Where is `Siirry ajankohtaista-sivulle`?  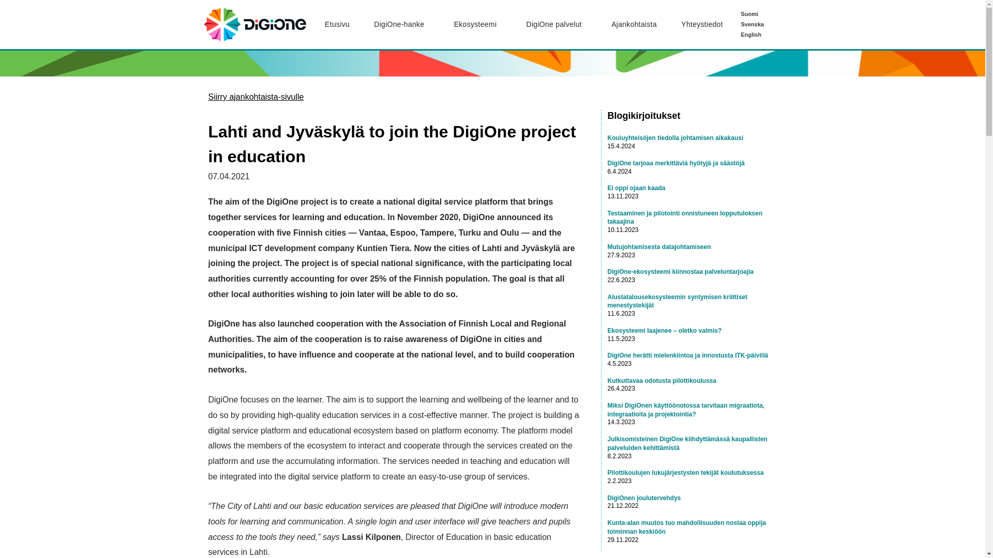 Siirry ajankohtaista-sivulle is located at coordinates (255, 97).